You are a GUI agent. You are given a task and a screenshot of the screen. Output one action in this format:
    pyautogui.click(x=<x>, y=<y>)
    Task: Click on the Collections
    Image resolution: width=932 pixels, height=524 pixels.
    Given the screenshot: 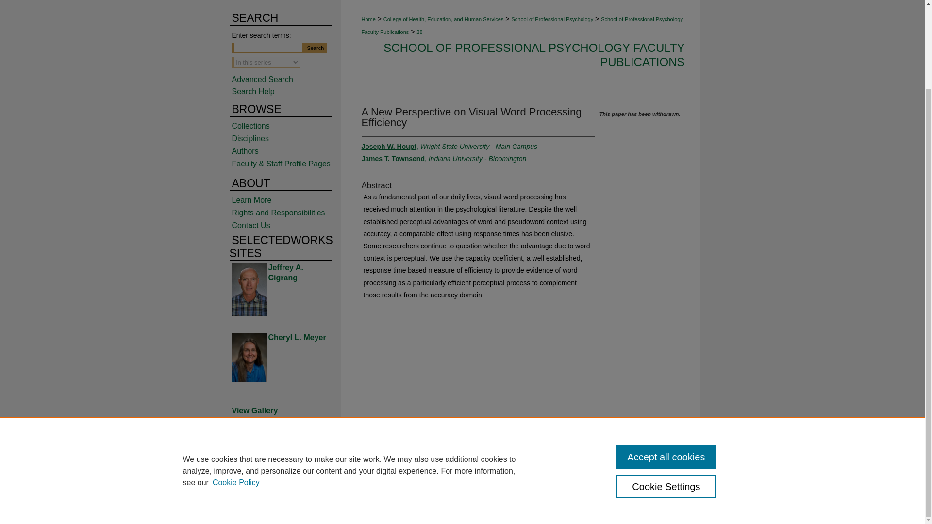 What is the action you would take?
    pyautogui.click(x=286, y=126)
    